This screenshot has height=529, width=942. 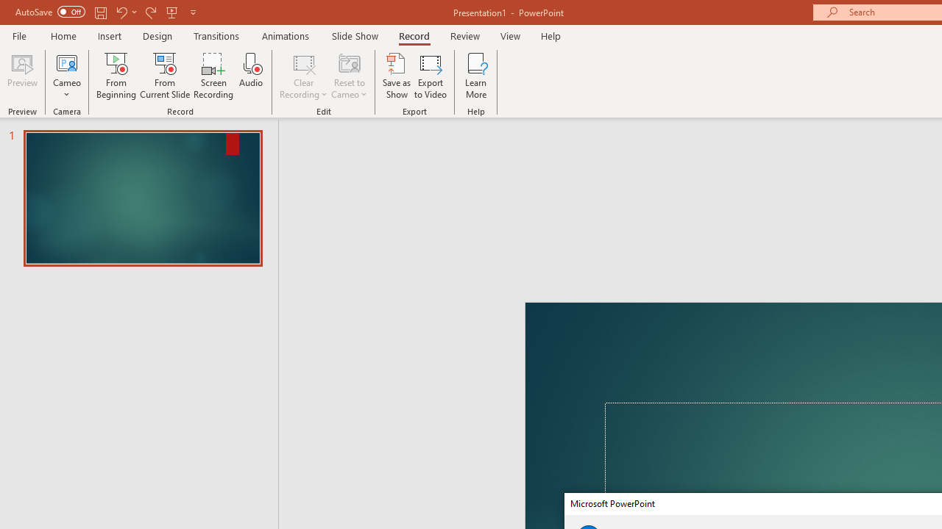 I want to click on Reset to Cameo, so click(x=349, y=75).